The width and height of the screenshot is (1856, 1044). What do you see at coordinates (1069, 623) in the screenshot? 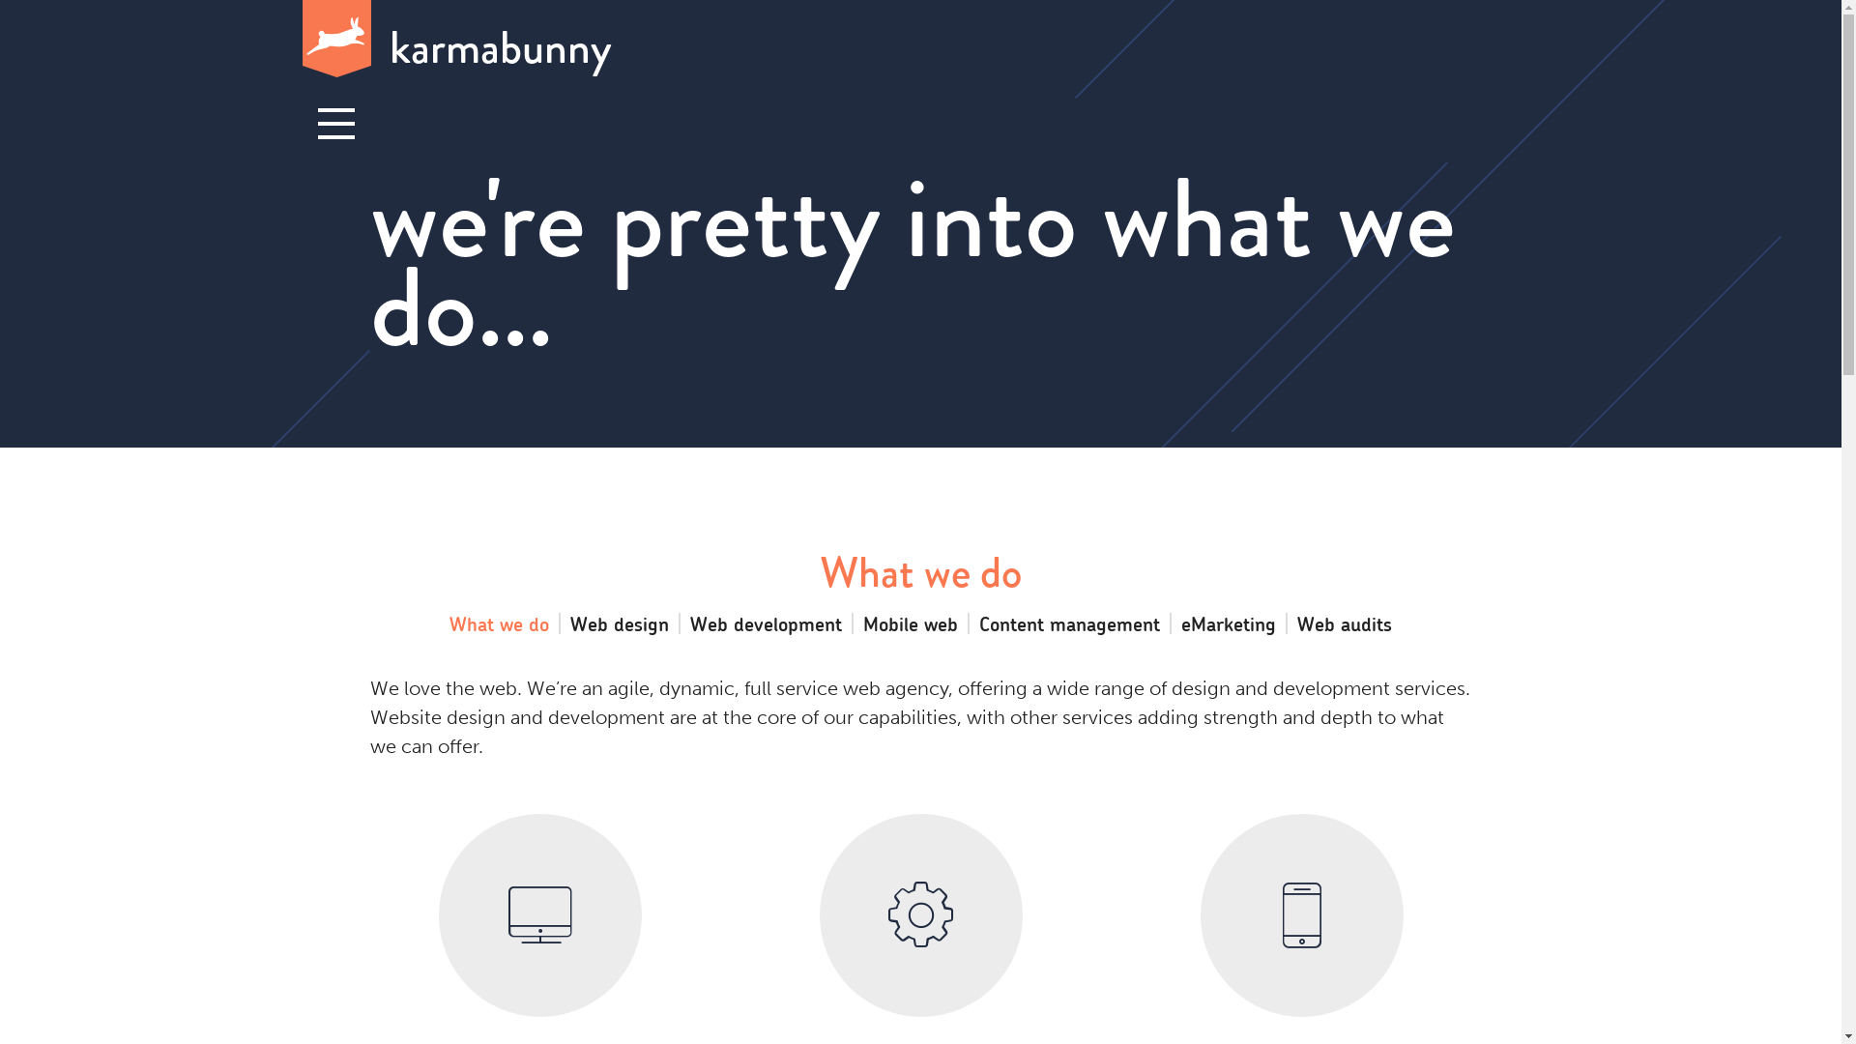
I see `Content management` at bounding box center [1069, 623].